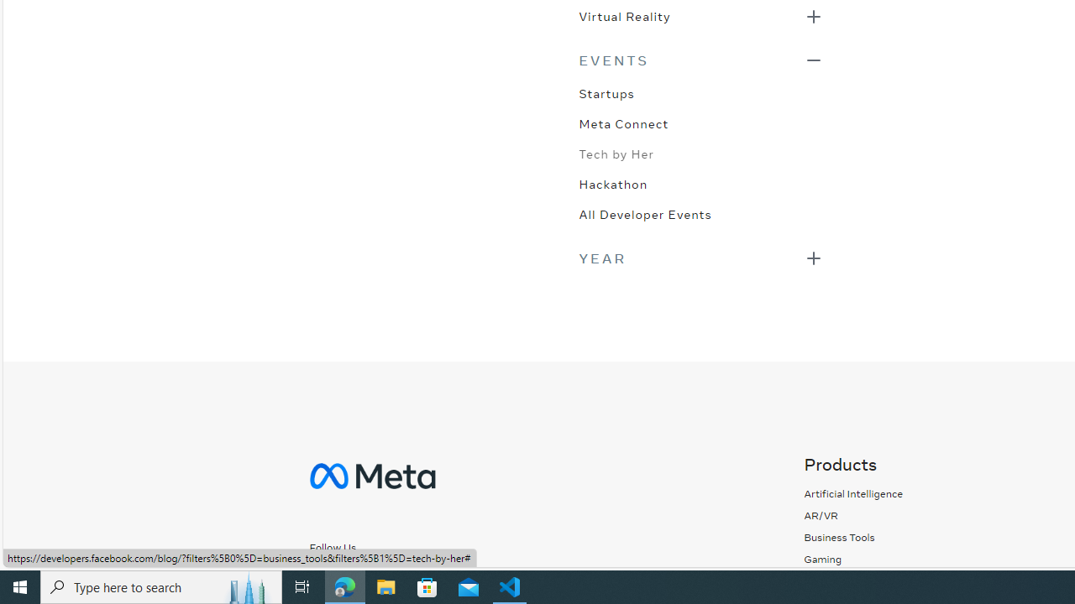 This screenshot has height=604, width=1075. Describe the element at coordinates (823, 559) in the screenshot. I see `Gaming` at that location.